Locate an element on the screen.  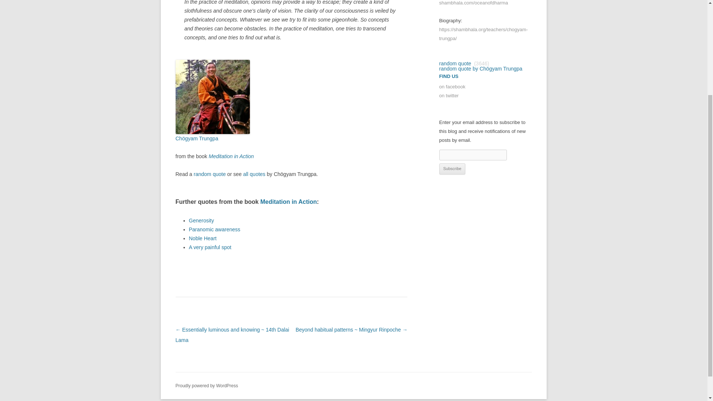
A very painful spot is located at coordinates (210, 247).